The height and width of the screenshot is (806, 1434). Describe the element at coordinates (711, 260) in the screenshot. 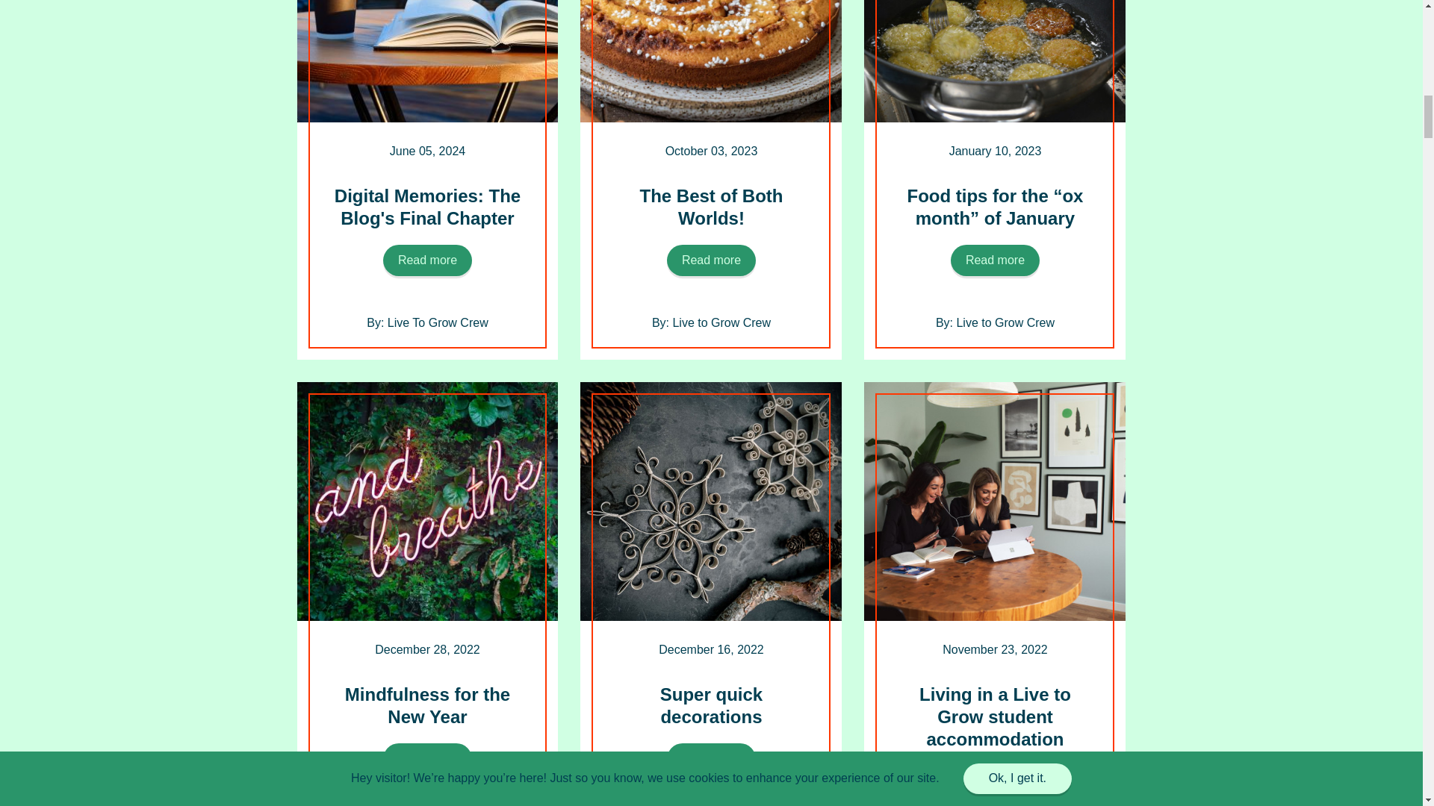

I see `Read more` at that location.